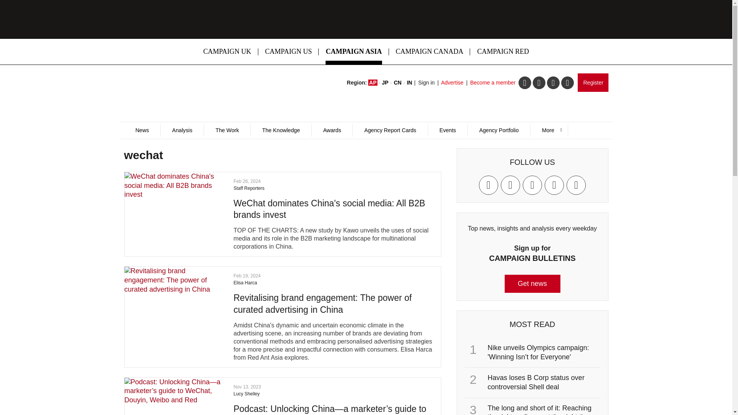 Image resolution: width=738 pixels, height=415 pixels. What do you see at coordinates (385, 82) in the screenshot?
I see `JP` at bounding box center [385, 82].